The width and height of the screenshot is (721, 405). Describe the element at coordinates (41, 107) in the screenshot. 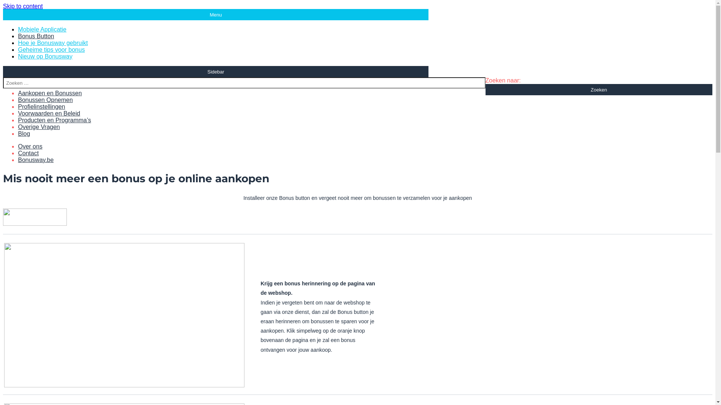

I see `Profielinstellingen` at that location.